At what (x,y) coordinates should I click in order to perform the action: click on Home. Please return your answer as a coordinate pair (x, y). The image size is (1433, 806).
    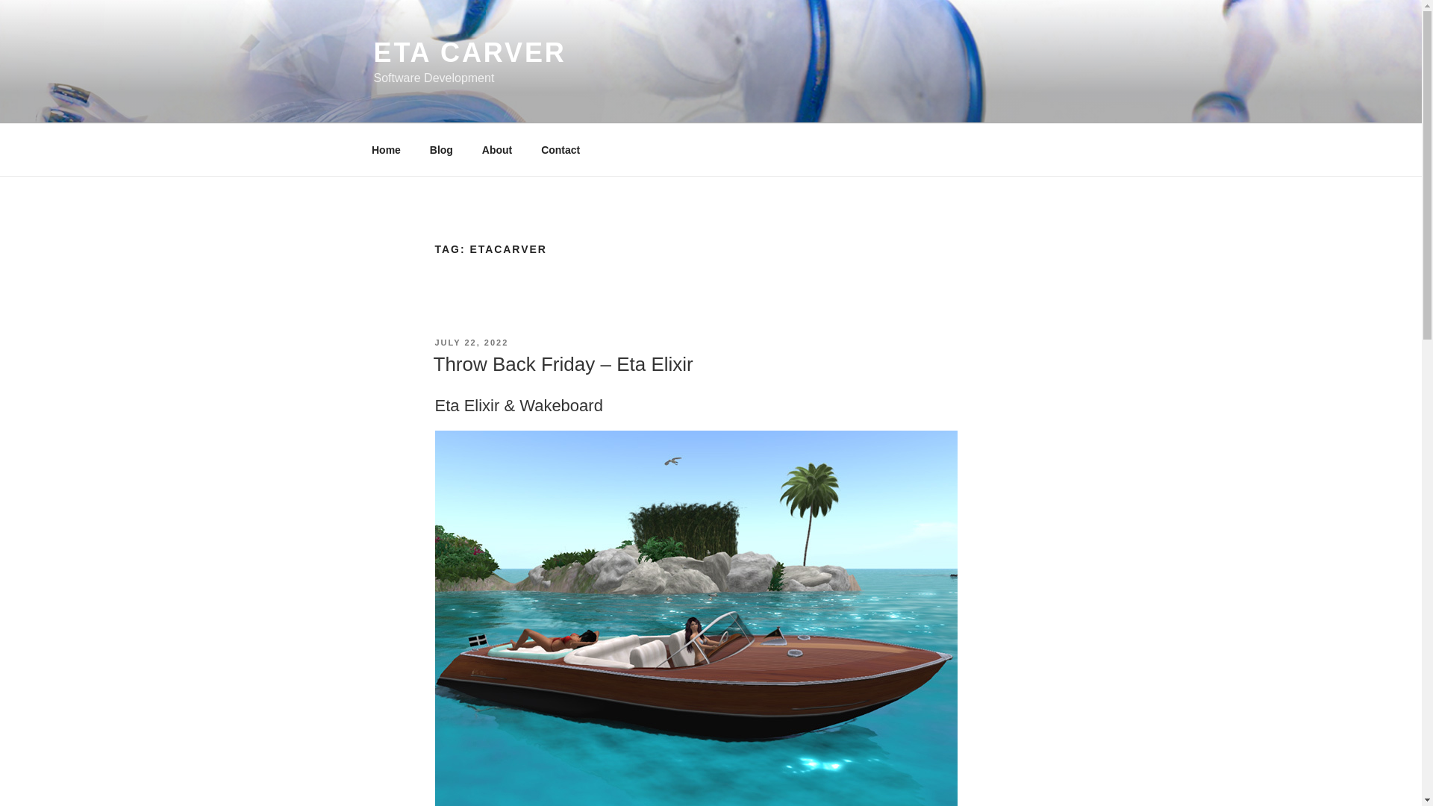
    Looking at the image, I should click on (386, 149).